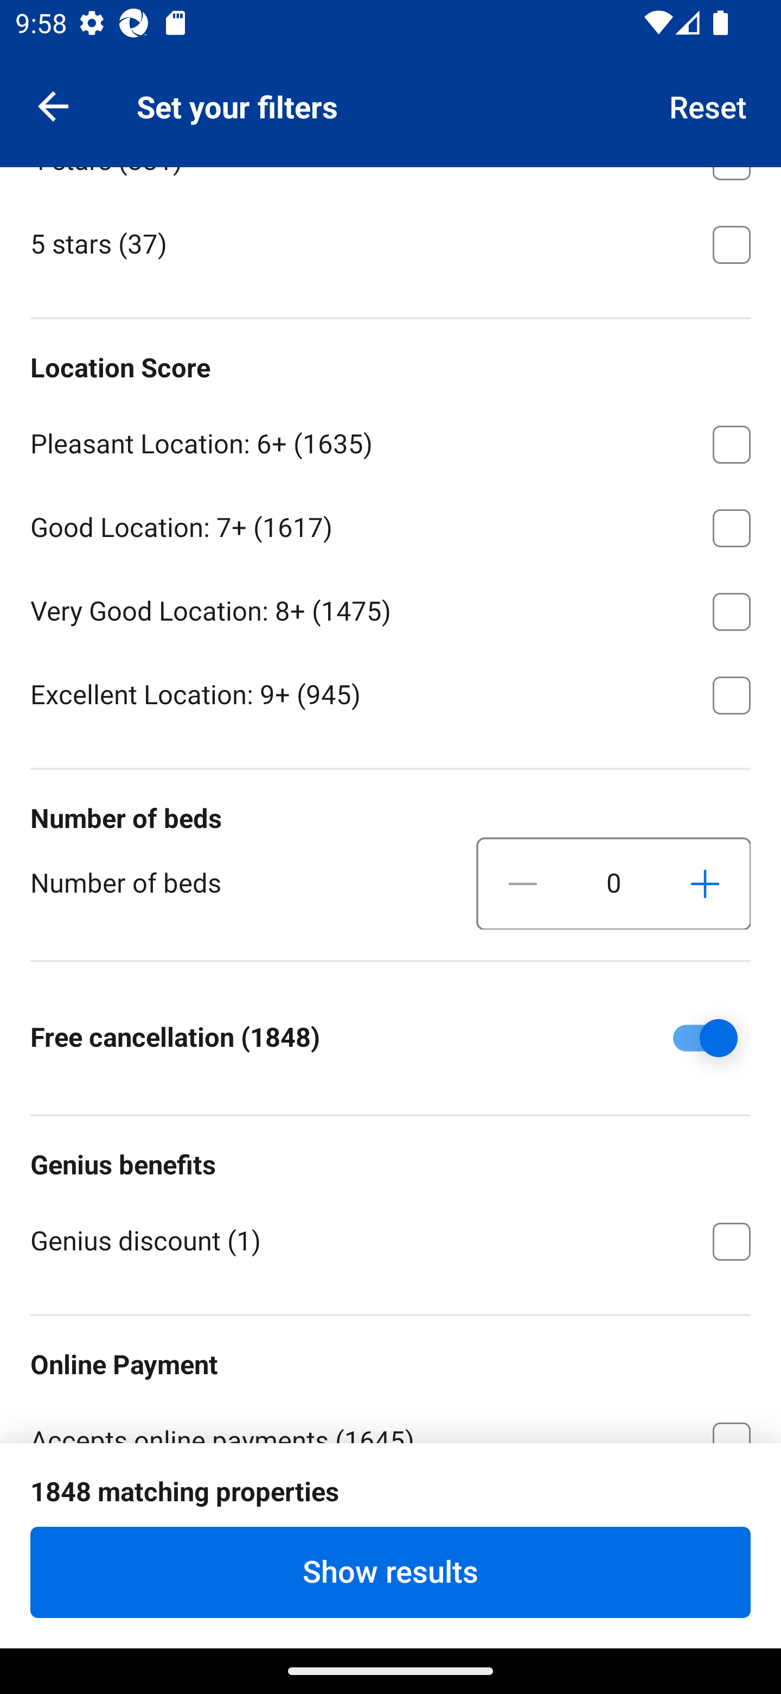 This screenshot has height=1694, width=781. What do you see at coordinates (390, 243) in the screenshot?
I see `5 stars ⁦(37)` at bounding box center [390, 243].